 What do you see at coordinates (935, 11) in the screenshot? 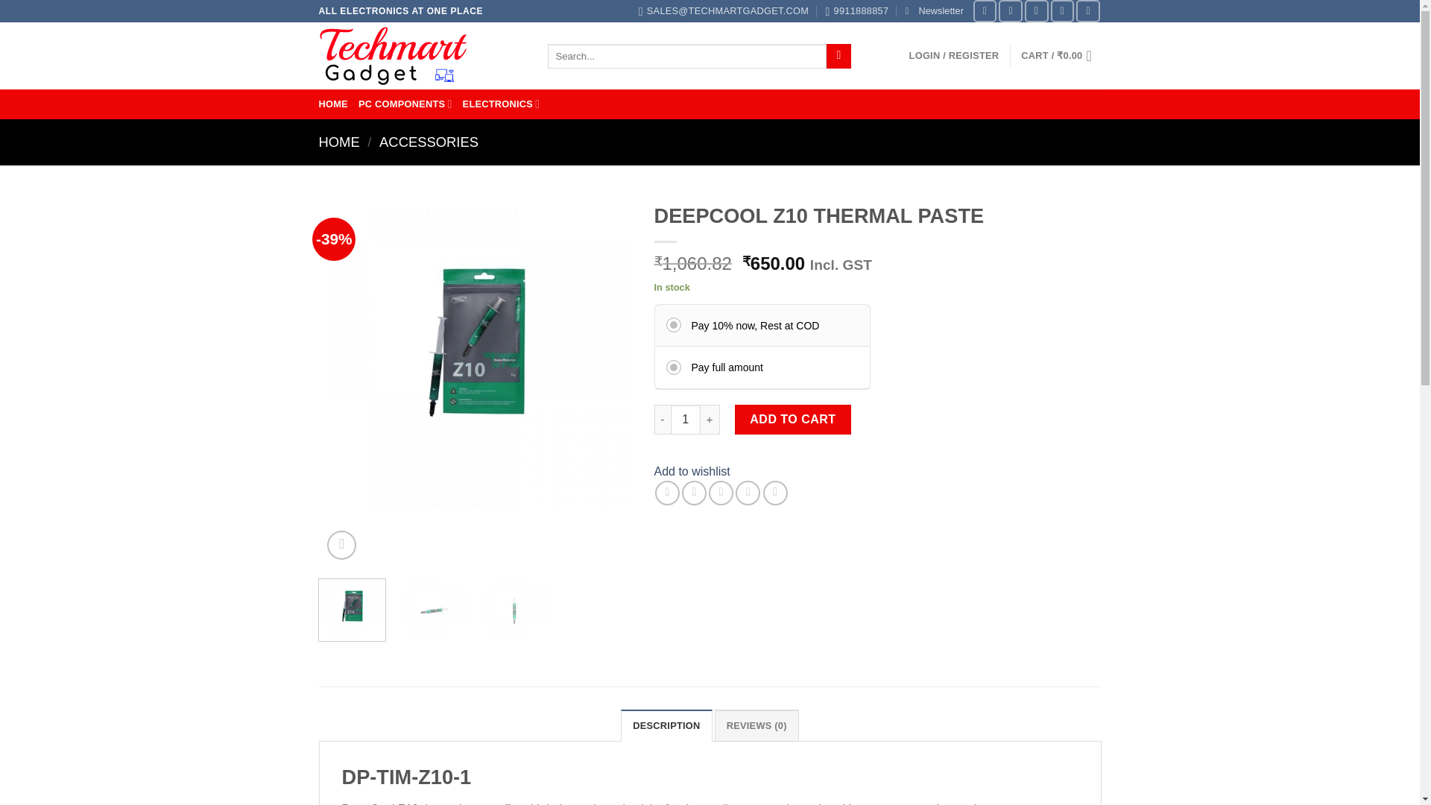
I see `Sign up for Newsletter` at bounding box center [935, 11].